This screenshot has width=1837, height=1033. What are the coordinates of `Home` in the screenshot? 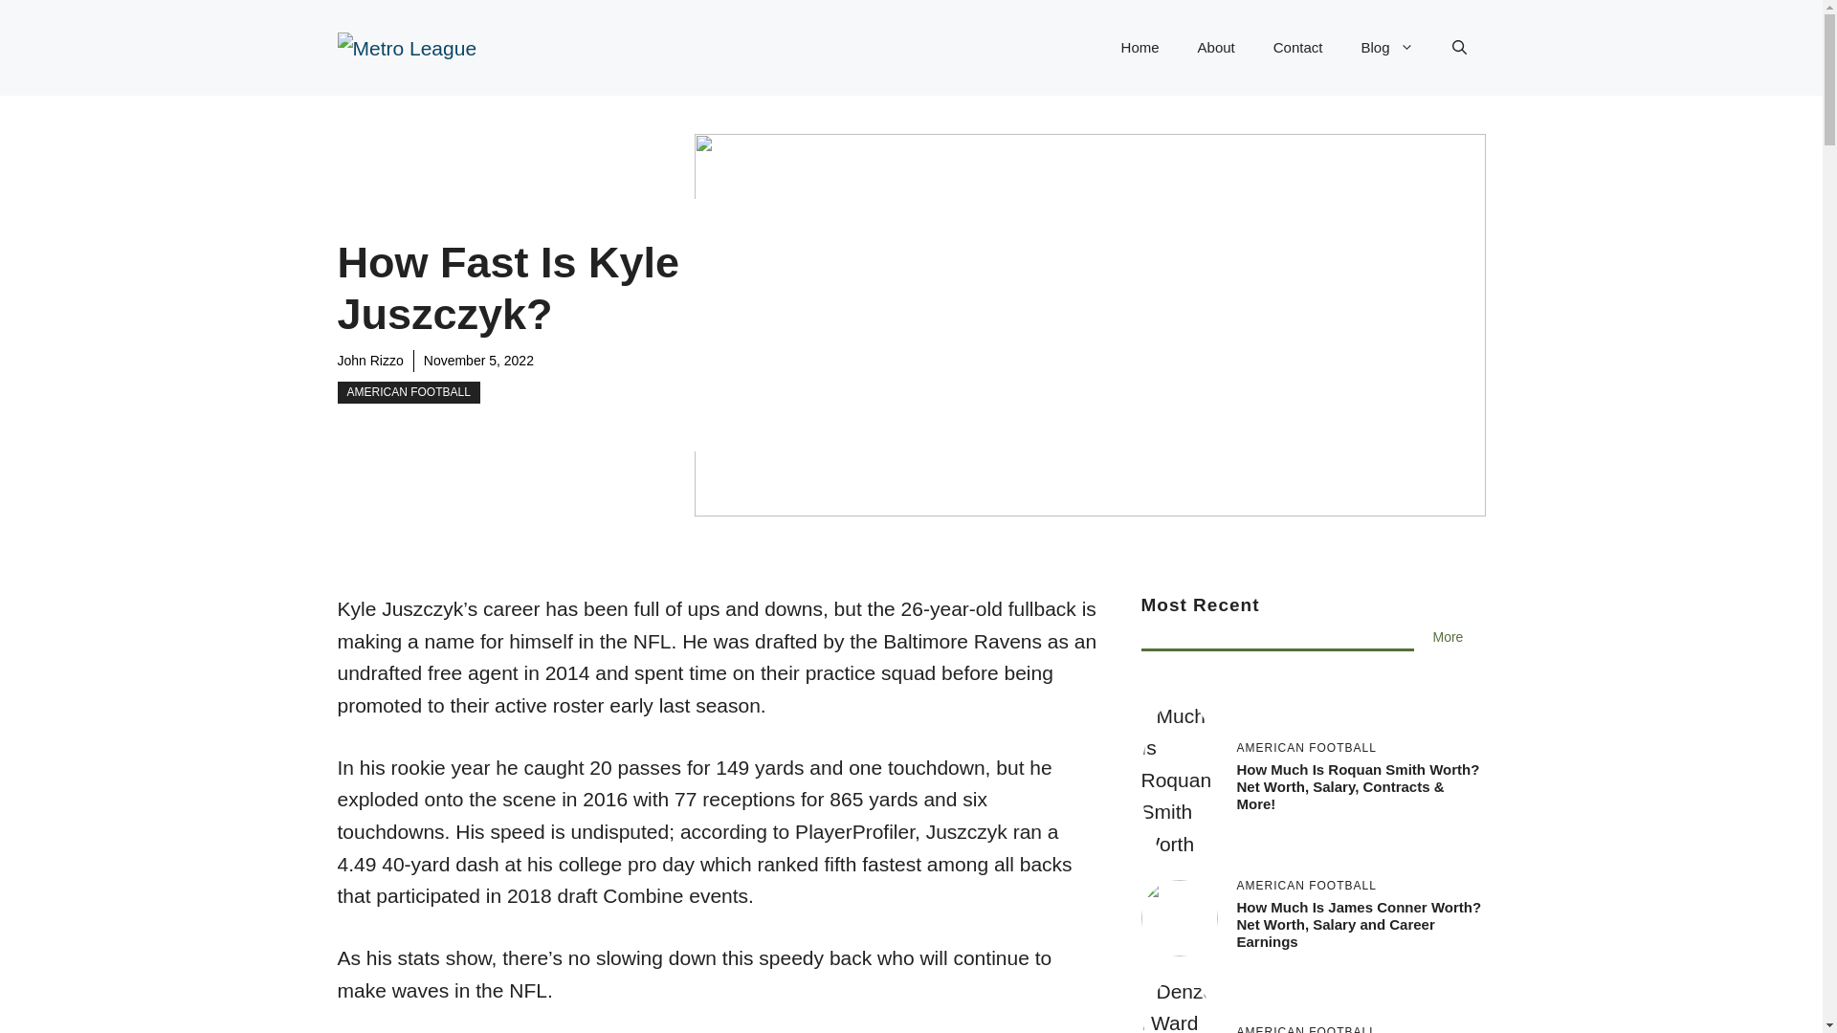 It's located at (1140, 48).